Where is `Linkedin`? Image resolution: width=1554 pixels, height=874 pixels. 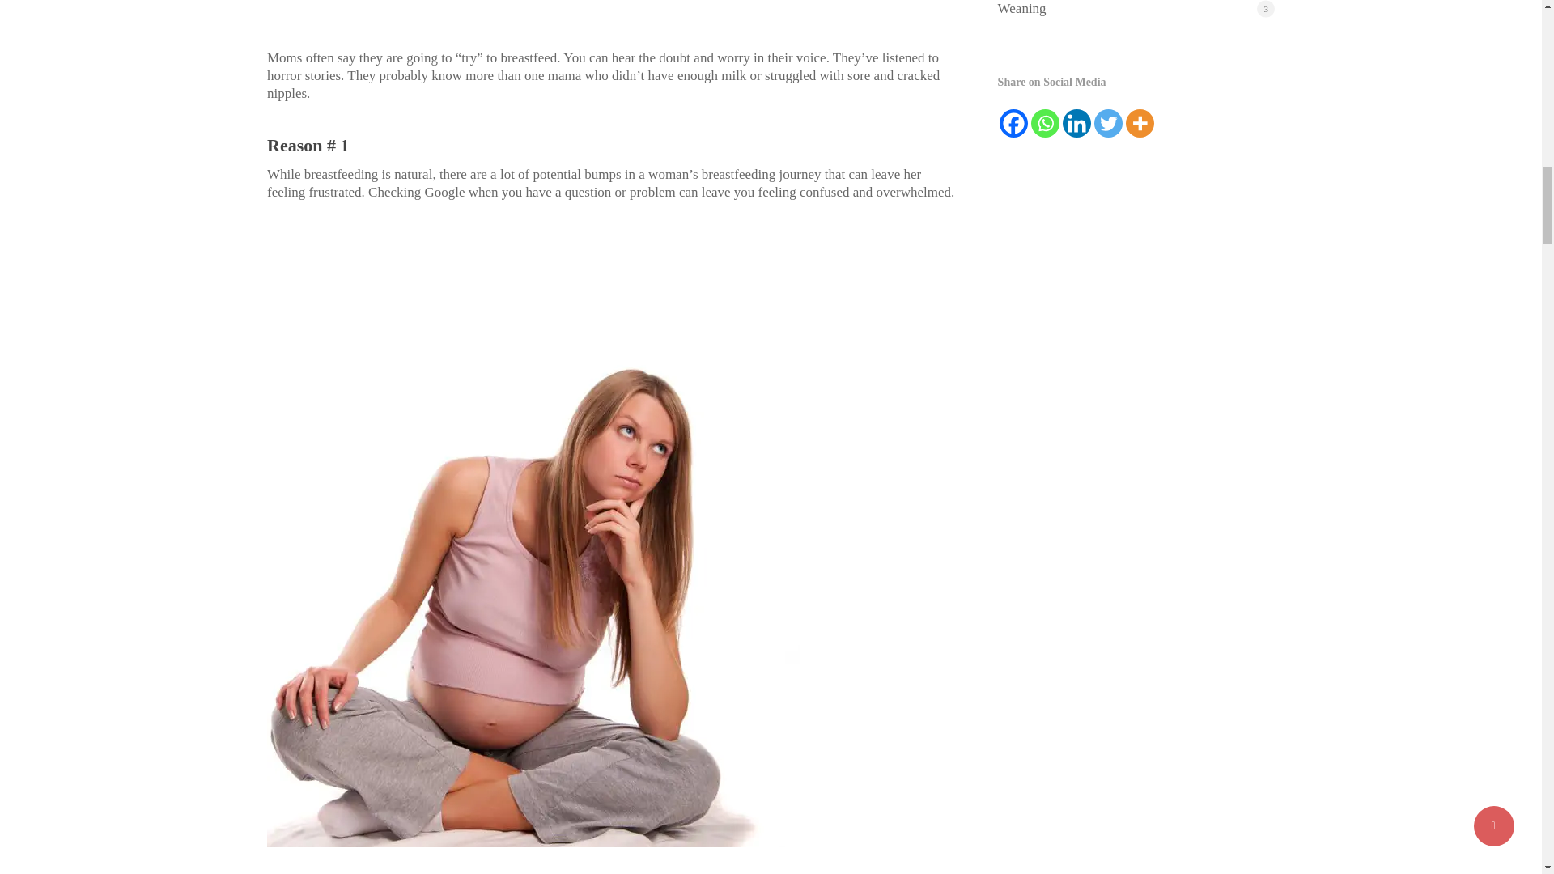
Linkedin is located at coordinates (1076, 123).